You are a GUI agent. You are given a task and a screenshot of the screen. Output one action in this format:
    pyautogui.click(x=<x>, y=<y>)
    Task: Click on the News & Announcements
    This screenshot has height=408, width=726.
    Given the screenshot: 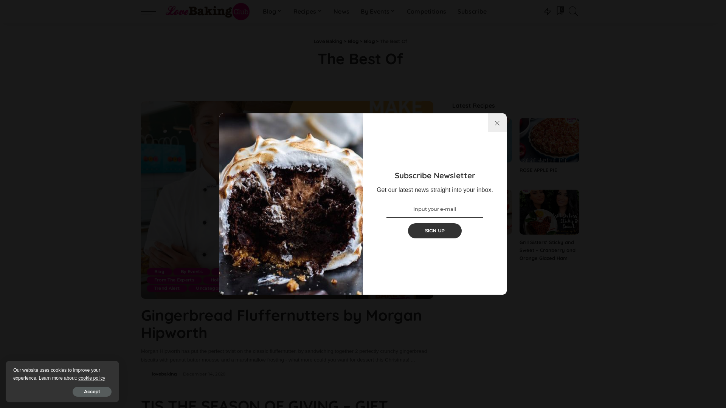 What is the action you would take?
    pyautogui.click(x=303, y=280)
    